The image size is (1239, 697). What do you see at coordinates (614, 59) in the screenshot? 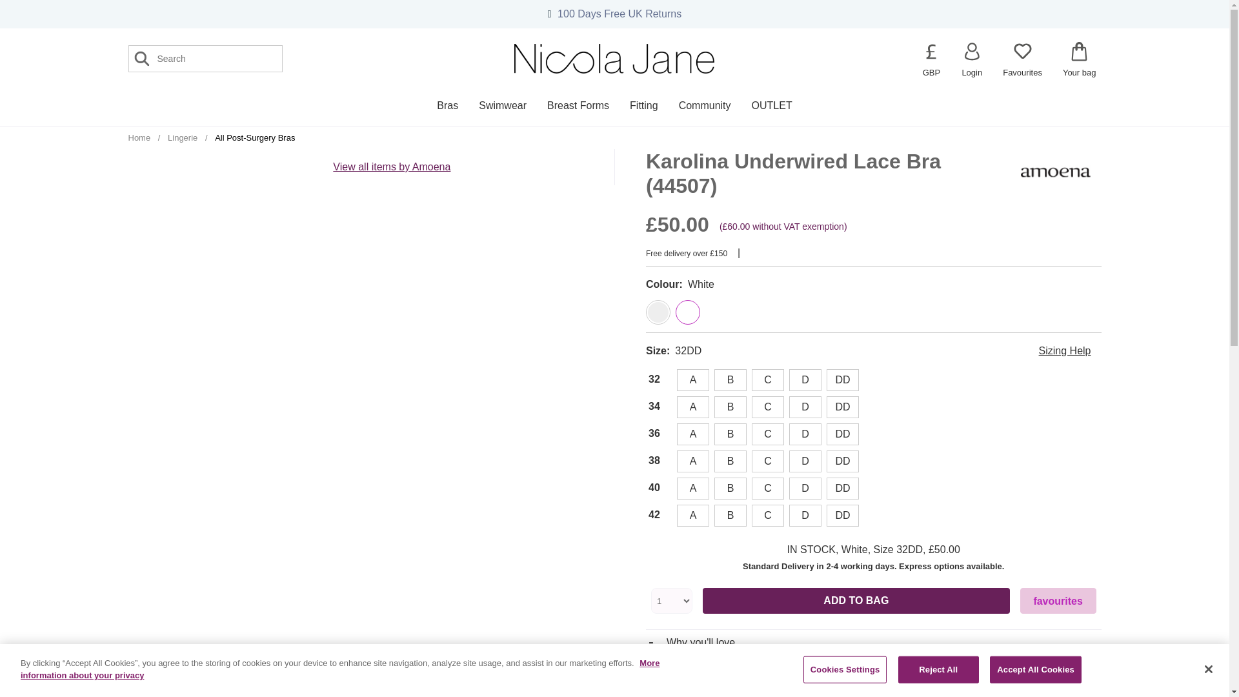
I see `Nicola Jane` at bounding box center [614, 59].